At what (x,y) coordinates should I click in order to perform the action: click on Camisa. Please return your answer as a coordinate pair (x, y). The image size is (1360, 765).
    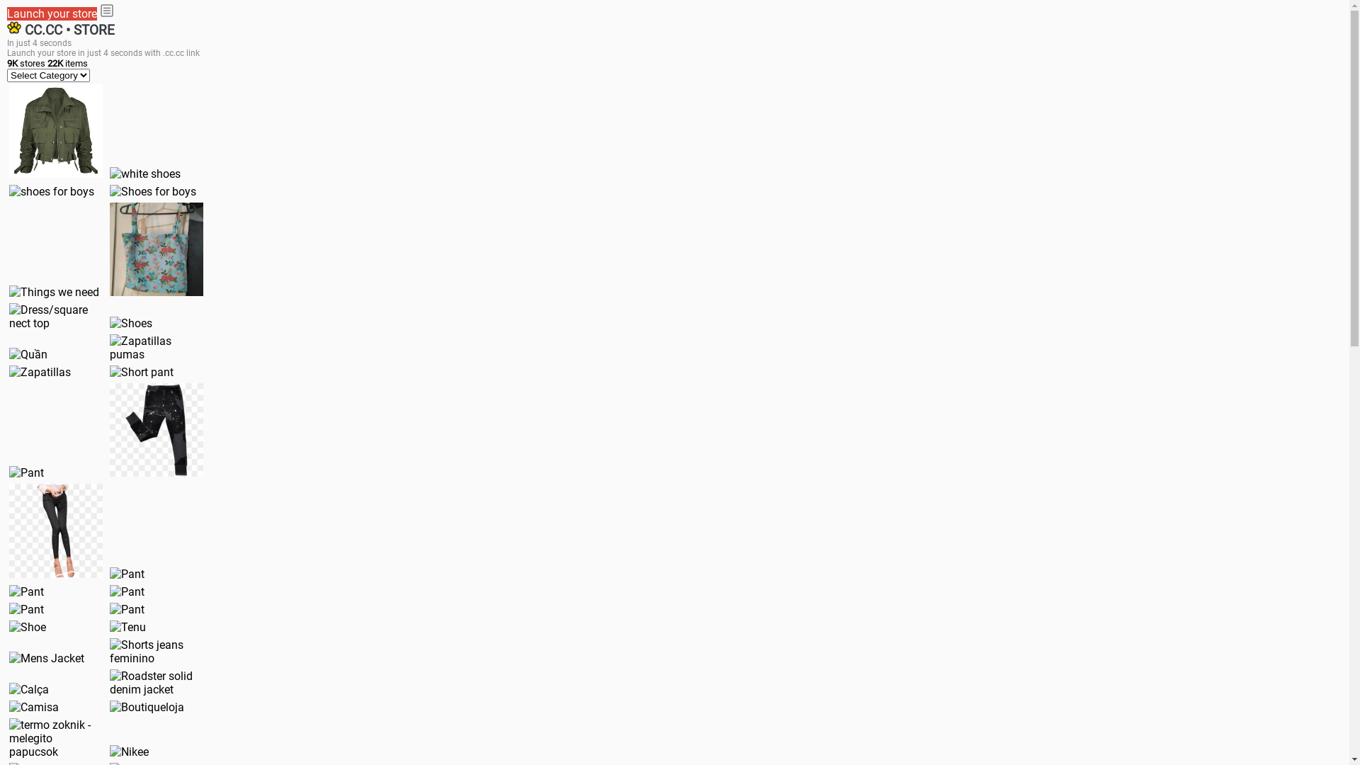
    Looking at the image, I should click on (34, 707).